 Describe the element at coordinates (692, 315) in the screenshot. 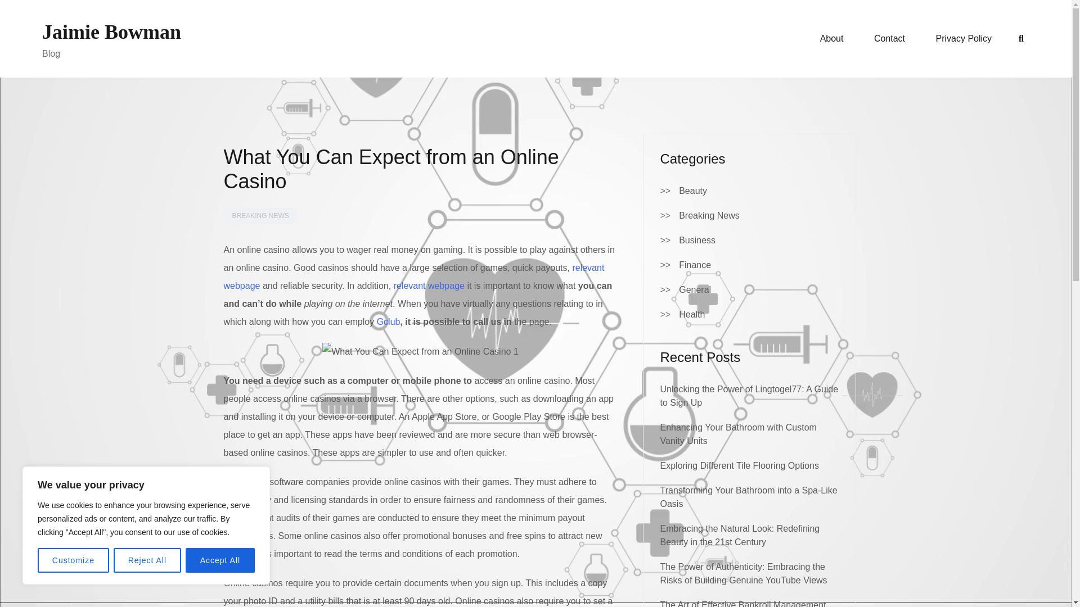

I see `Health` at that location.